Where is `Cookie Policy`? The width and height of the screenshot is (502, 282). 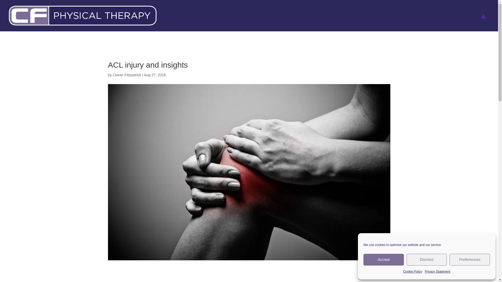 Cookie Policy is located at coordinates (413, 272).